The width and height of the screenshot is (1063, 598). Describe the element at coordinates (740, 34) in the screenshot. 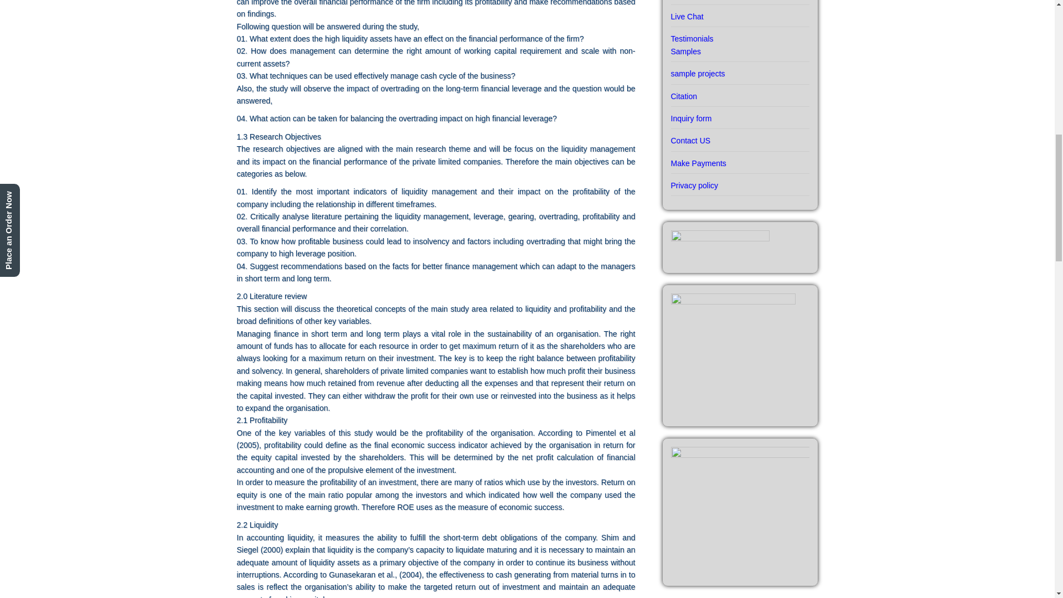

I see `Testimonials` at that location.